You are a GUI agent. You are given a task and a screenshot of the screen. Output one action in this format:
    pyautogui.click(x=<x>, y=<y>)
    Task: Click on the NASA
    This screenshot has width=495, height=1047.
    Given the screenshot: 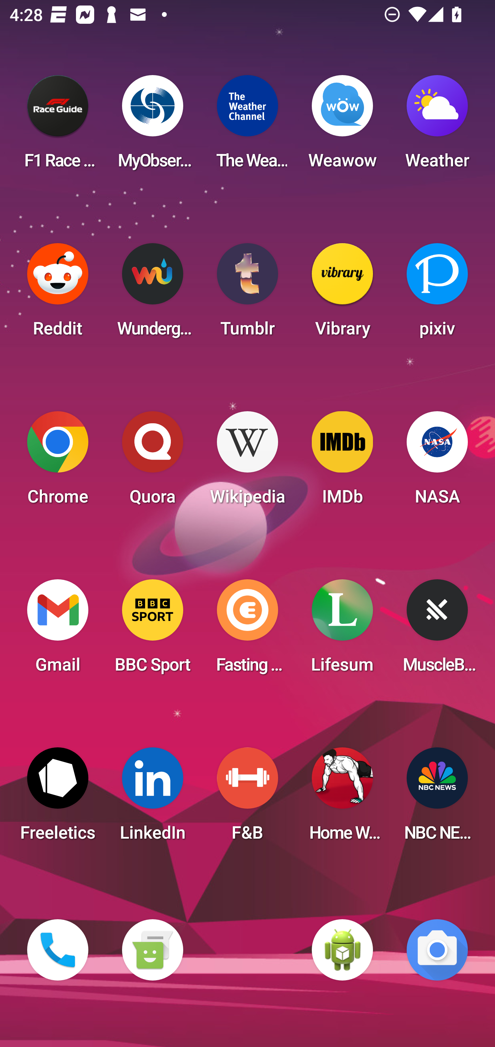 What is the action you would take?
    pyautogui.click(x=437, y=462)
    